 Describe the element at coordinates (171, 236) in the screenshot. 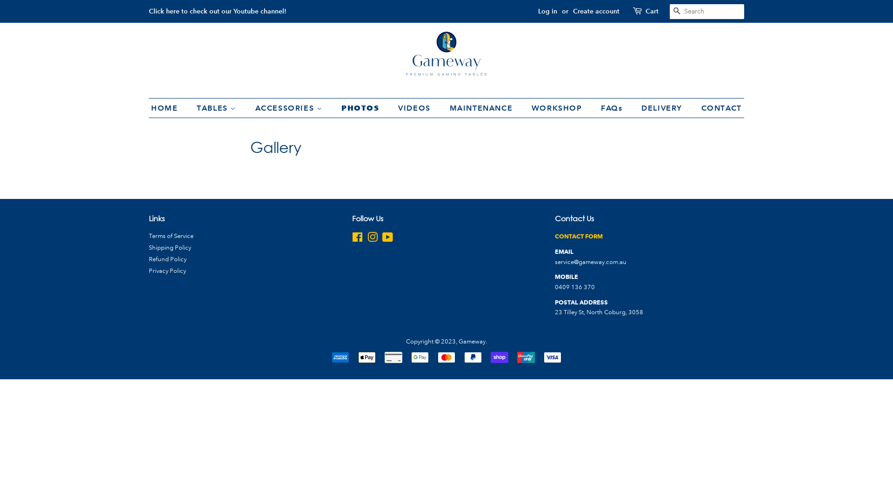

I see `Terms of Service` at that location.